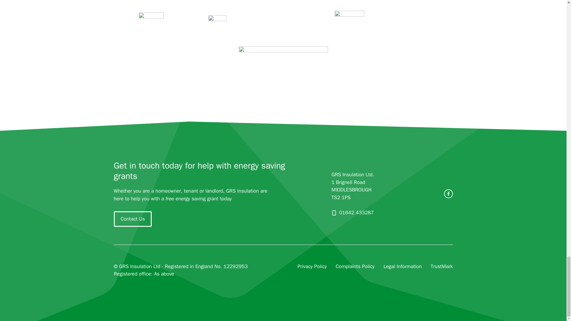 This screenshot has height=321, width=571. Describe the element at coordinates (356, 213) in the screenshot. I see `01642 433287` at that location.